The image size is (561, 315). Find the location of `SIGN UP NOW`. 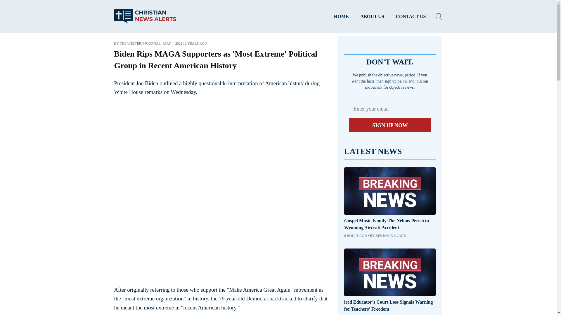

SIGN UP NOW is located at coordinates (390, 125).